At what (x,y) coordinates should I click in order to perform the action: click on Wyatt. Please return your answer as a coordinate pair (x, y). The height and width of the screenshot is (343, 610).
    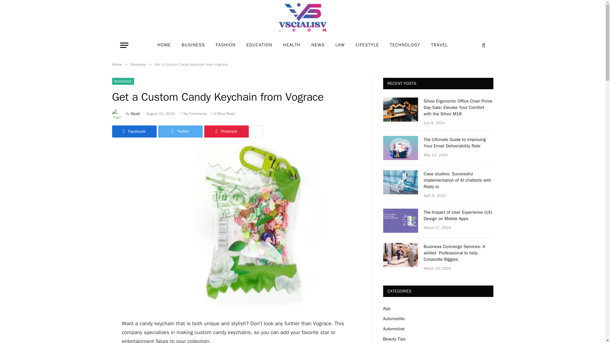
    Looking at the image, I should click on (135, 114).